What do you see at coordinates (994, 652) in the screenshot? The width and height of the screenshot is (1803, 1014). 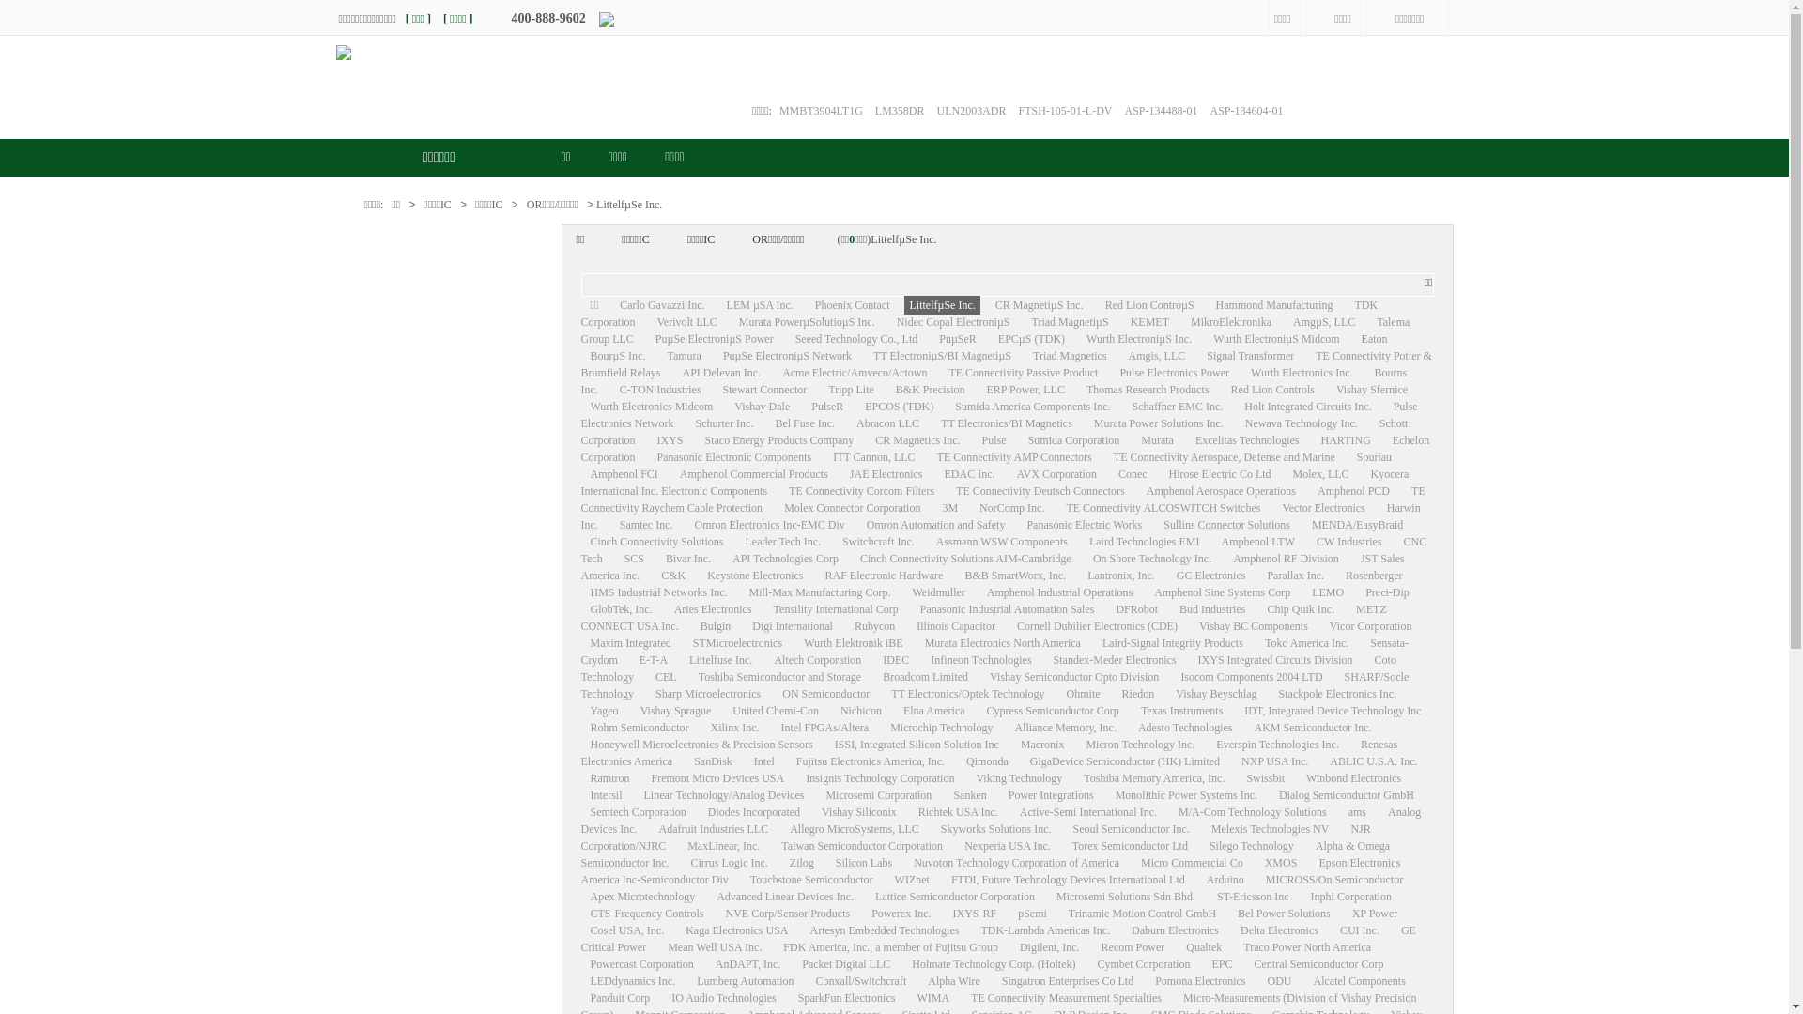 I see `Sensata-Crydom` at bounding box center [994, 652].